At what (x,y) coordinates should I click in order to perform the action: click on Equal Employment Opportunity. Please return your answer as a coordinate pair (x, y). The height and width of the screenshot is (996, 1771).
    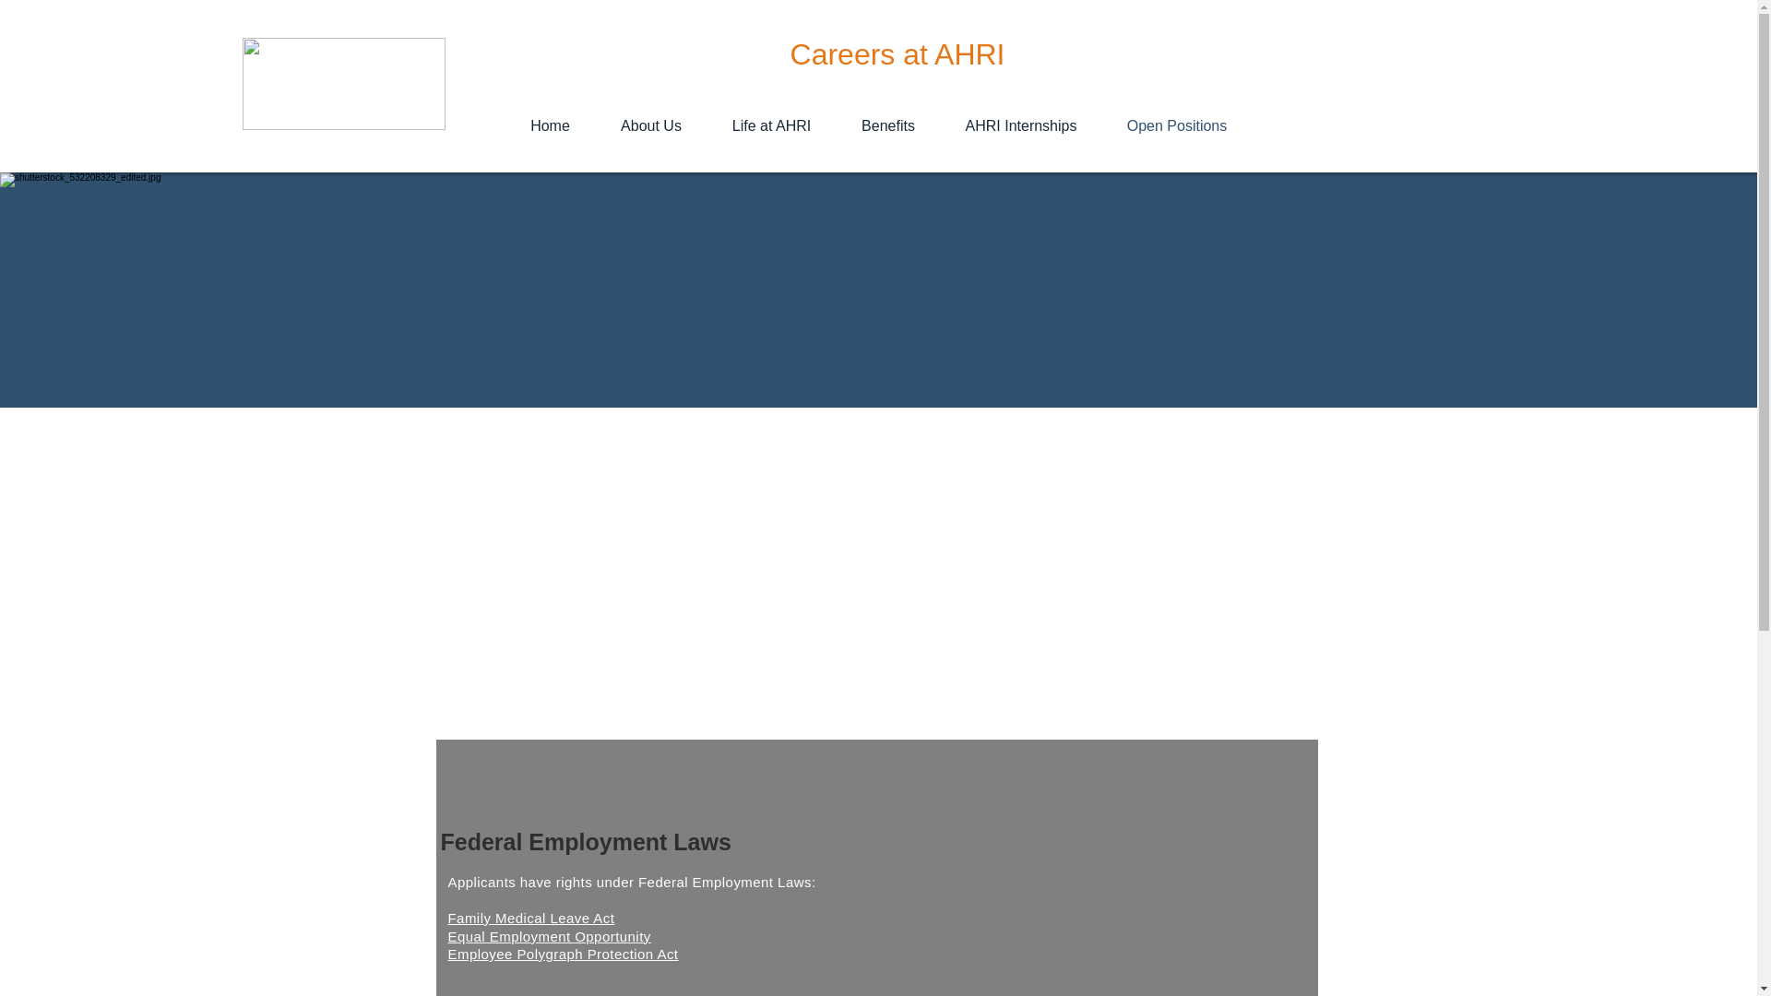
    Looking at the image, I should click on (550, 935).